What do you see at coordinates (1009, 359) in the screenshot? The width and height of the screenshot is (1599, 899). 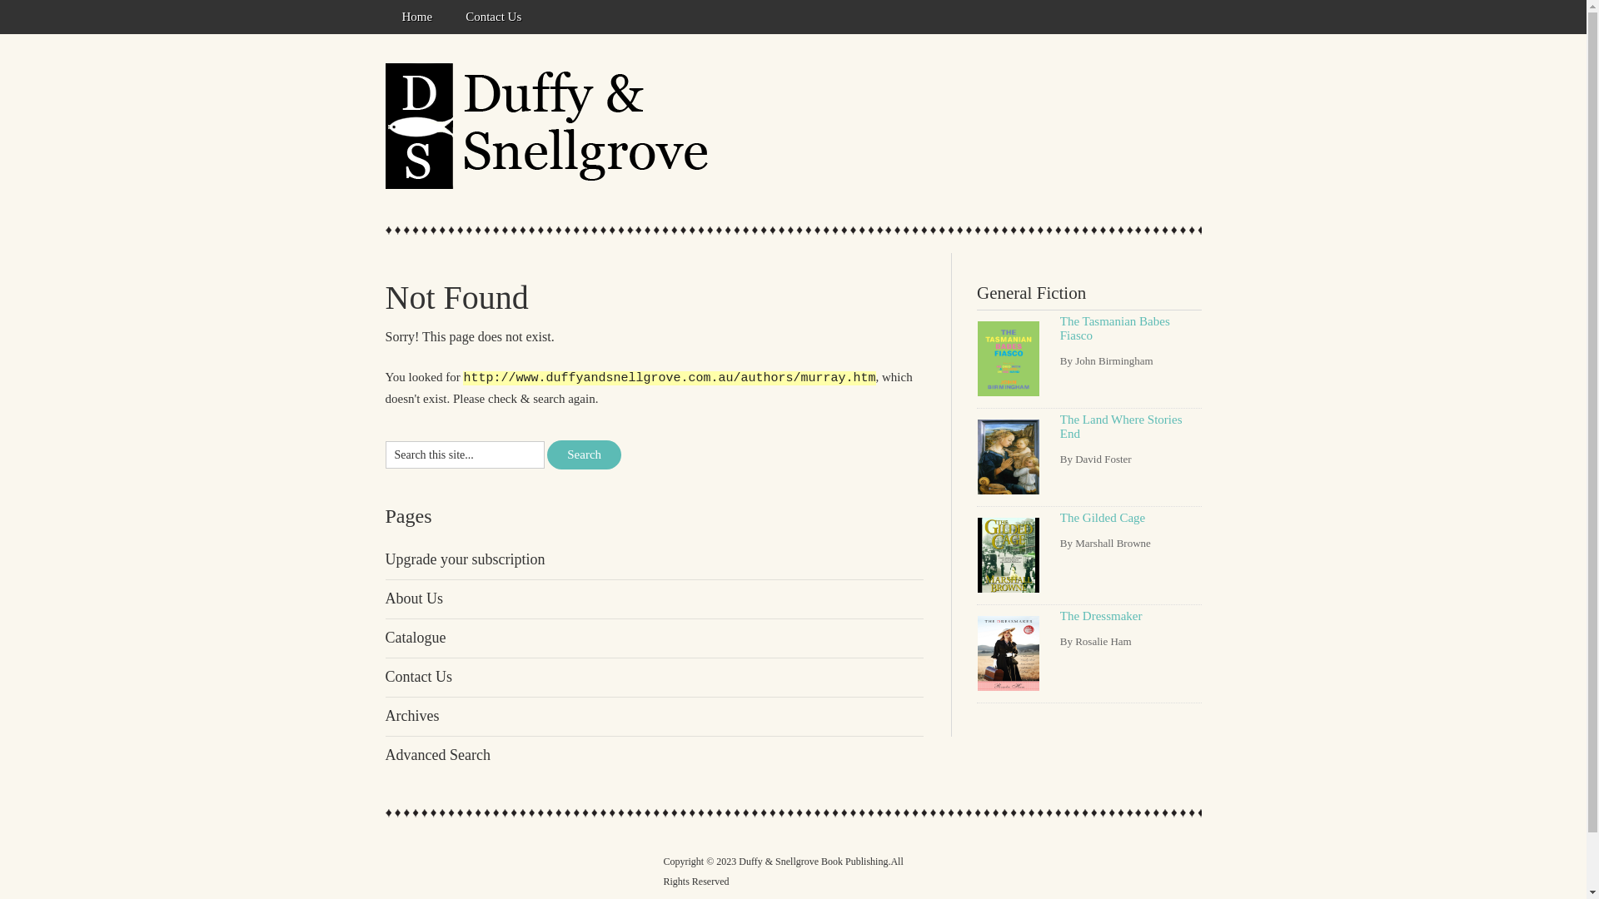 I see `The Tasmanian Babes Fiasco` at bounding box center [1009, 359].